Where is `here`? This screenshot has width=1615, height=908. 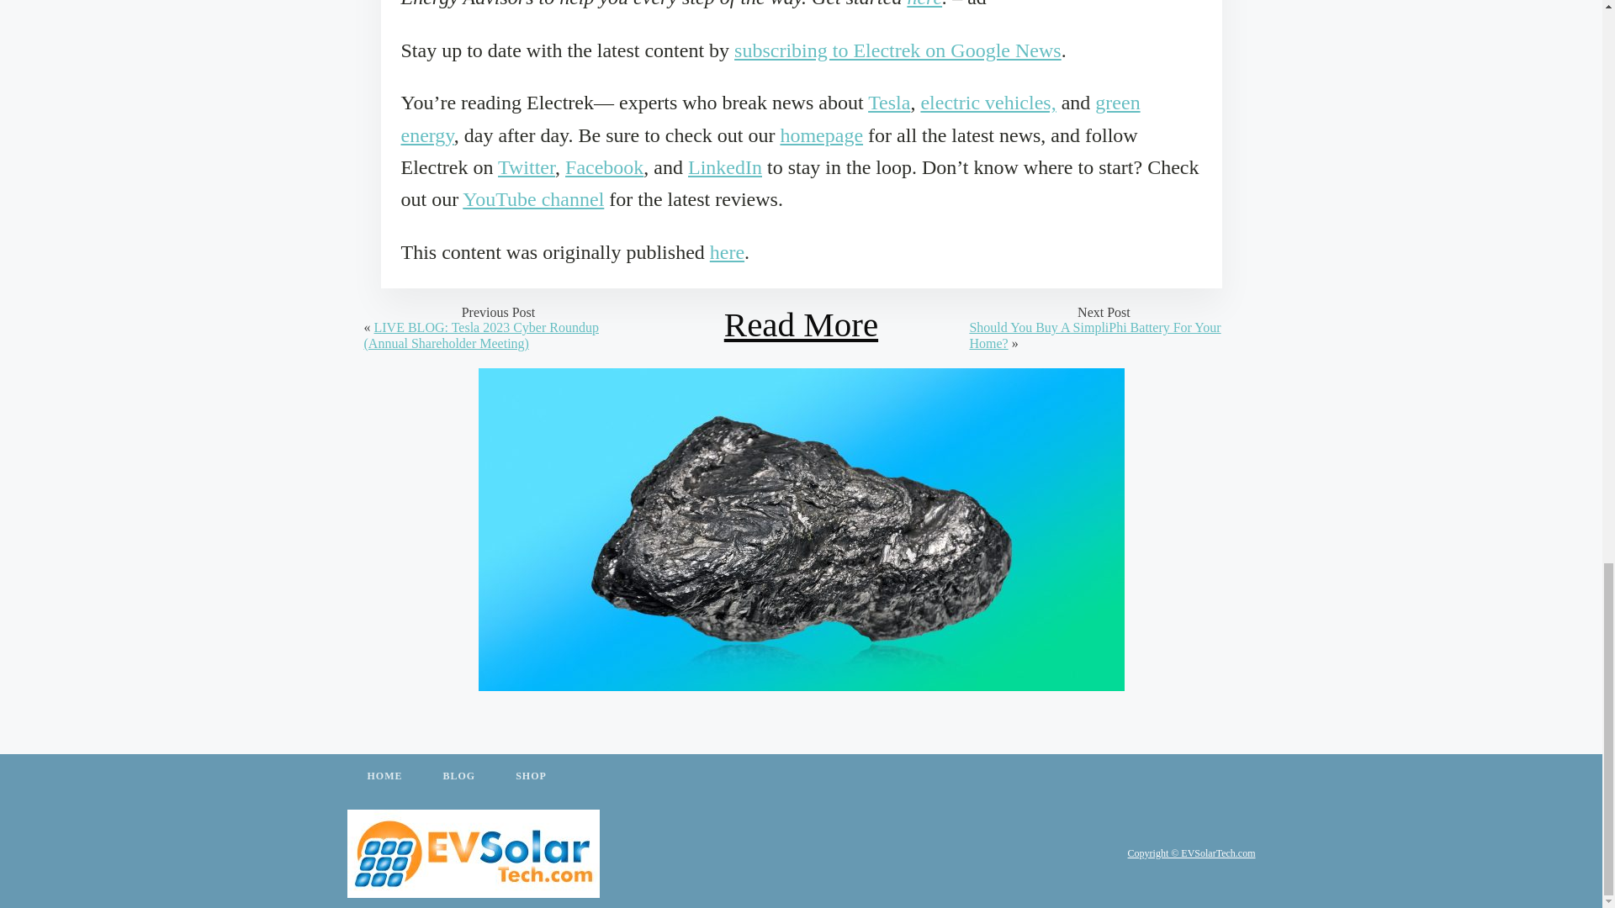 here is located at coordinates (727, 252).